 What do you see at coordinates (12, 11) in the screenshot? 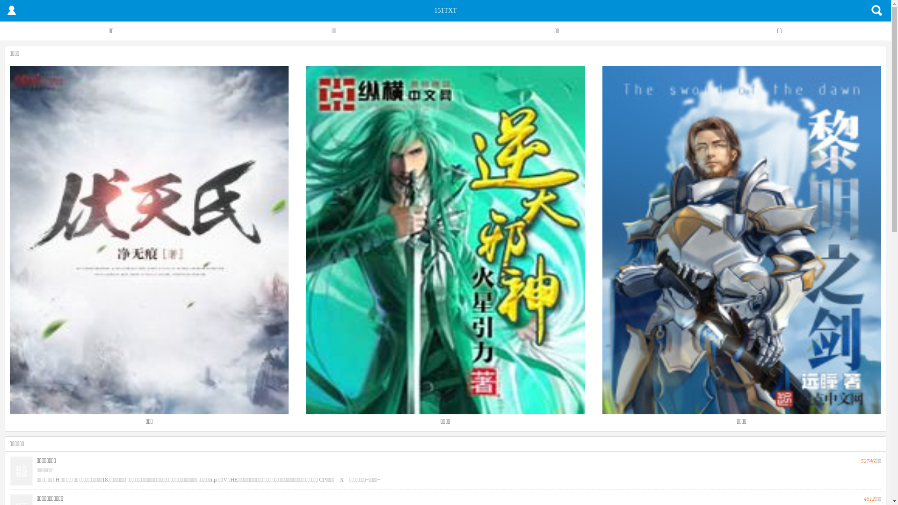
I see ` ` at bounding box center [12, 11].